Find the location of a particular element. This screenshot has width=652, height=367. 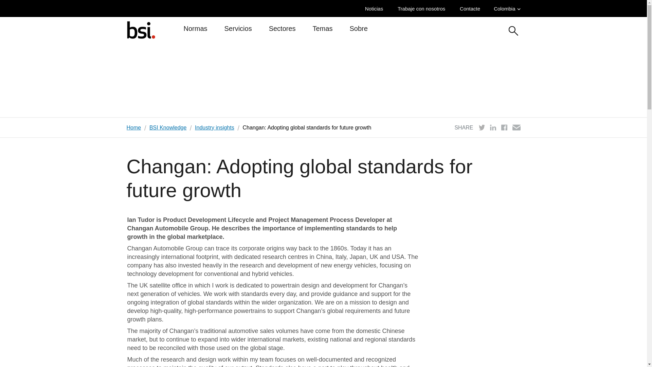

Trabaje con nosotros is located at coordinates (423, 8).